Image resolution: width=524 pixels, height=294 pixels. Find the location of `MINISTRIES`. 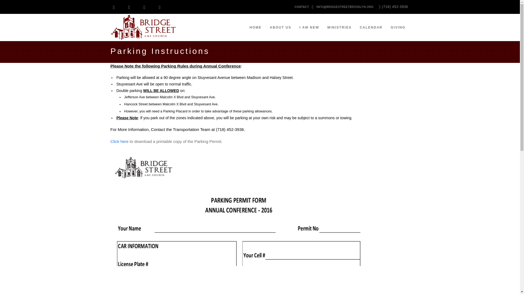

MINISTRIES is located at coordinates (340, 27).